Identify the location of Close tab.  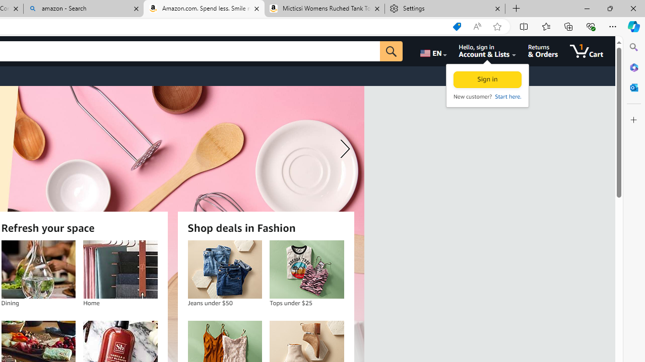
(497, 8).